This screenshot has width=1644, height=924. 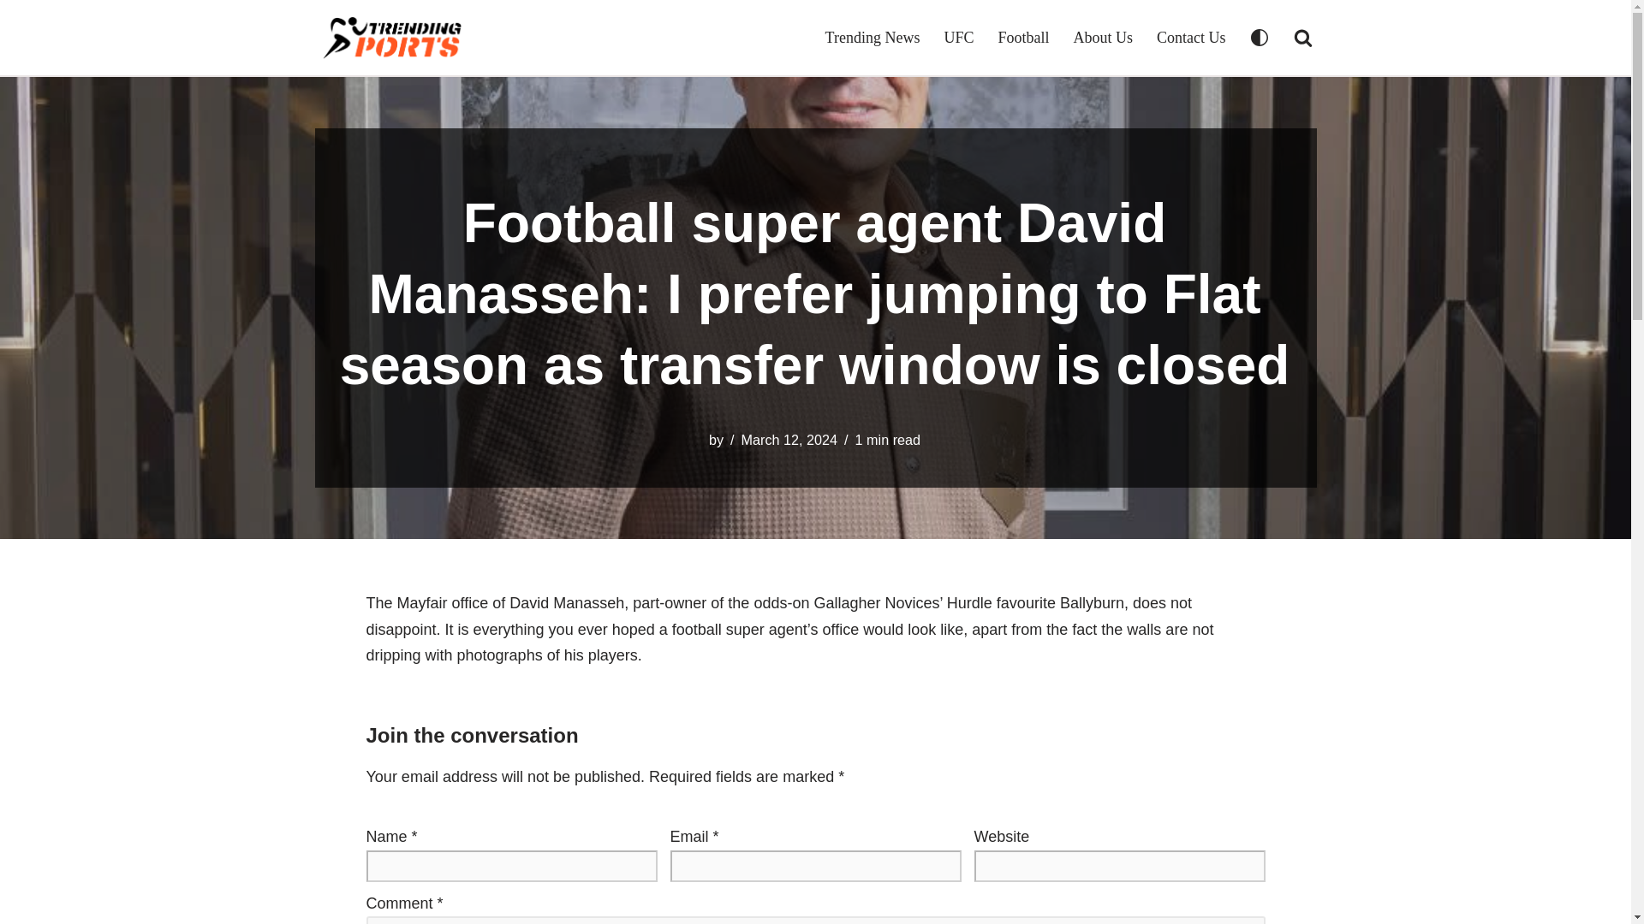 I want to click on About Us, so click(x=1103, y=38).